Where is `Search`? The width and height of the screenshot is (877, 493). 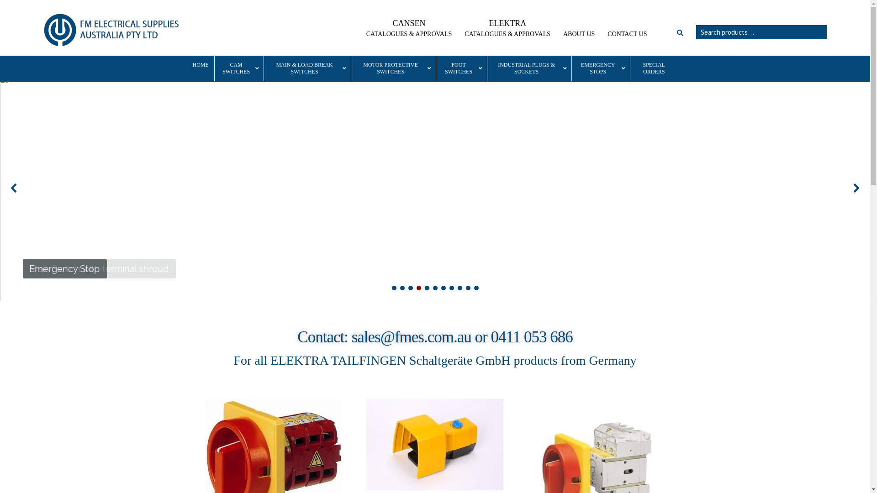 Search is located at coordinates (696, 25).